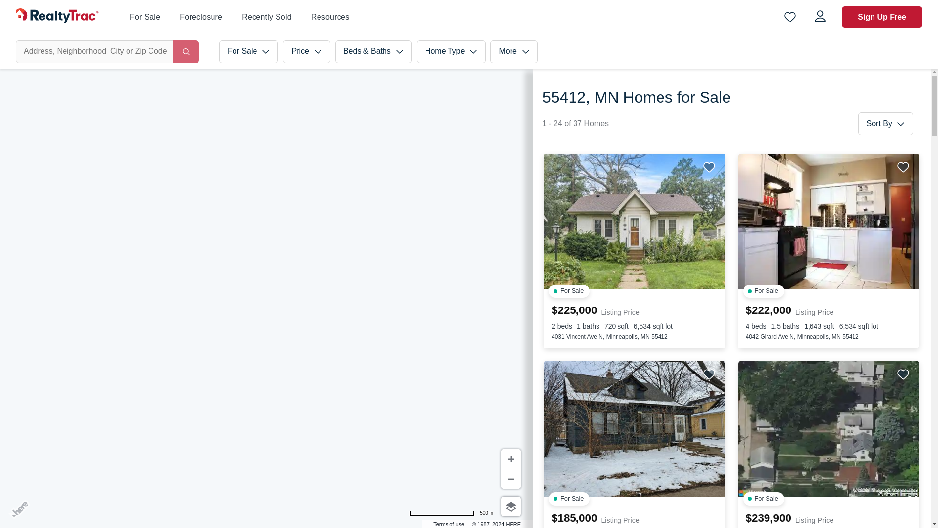  What do you see at coordinates (145, 17) in the screenshot?
I see `For Sale` at bounding box center [145, 17].